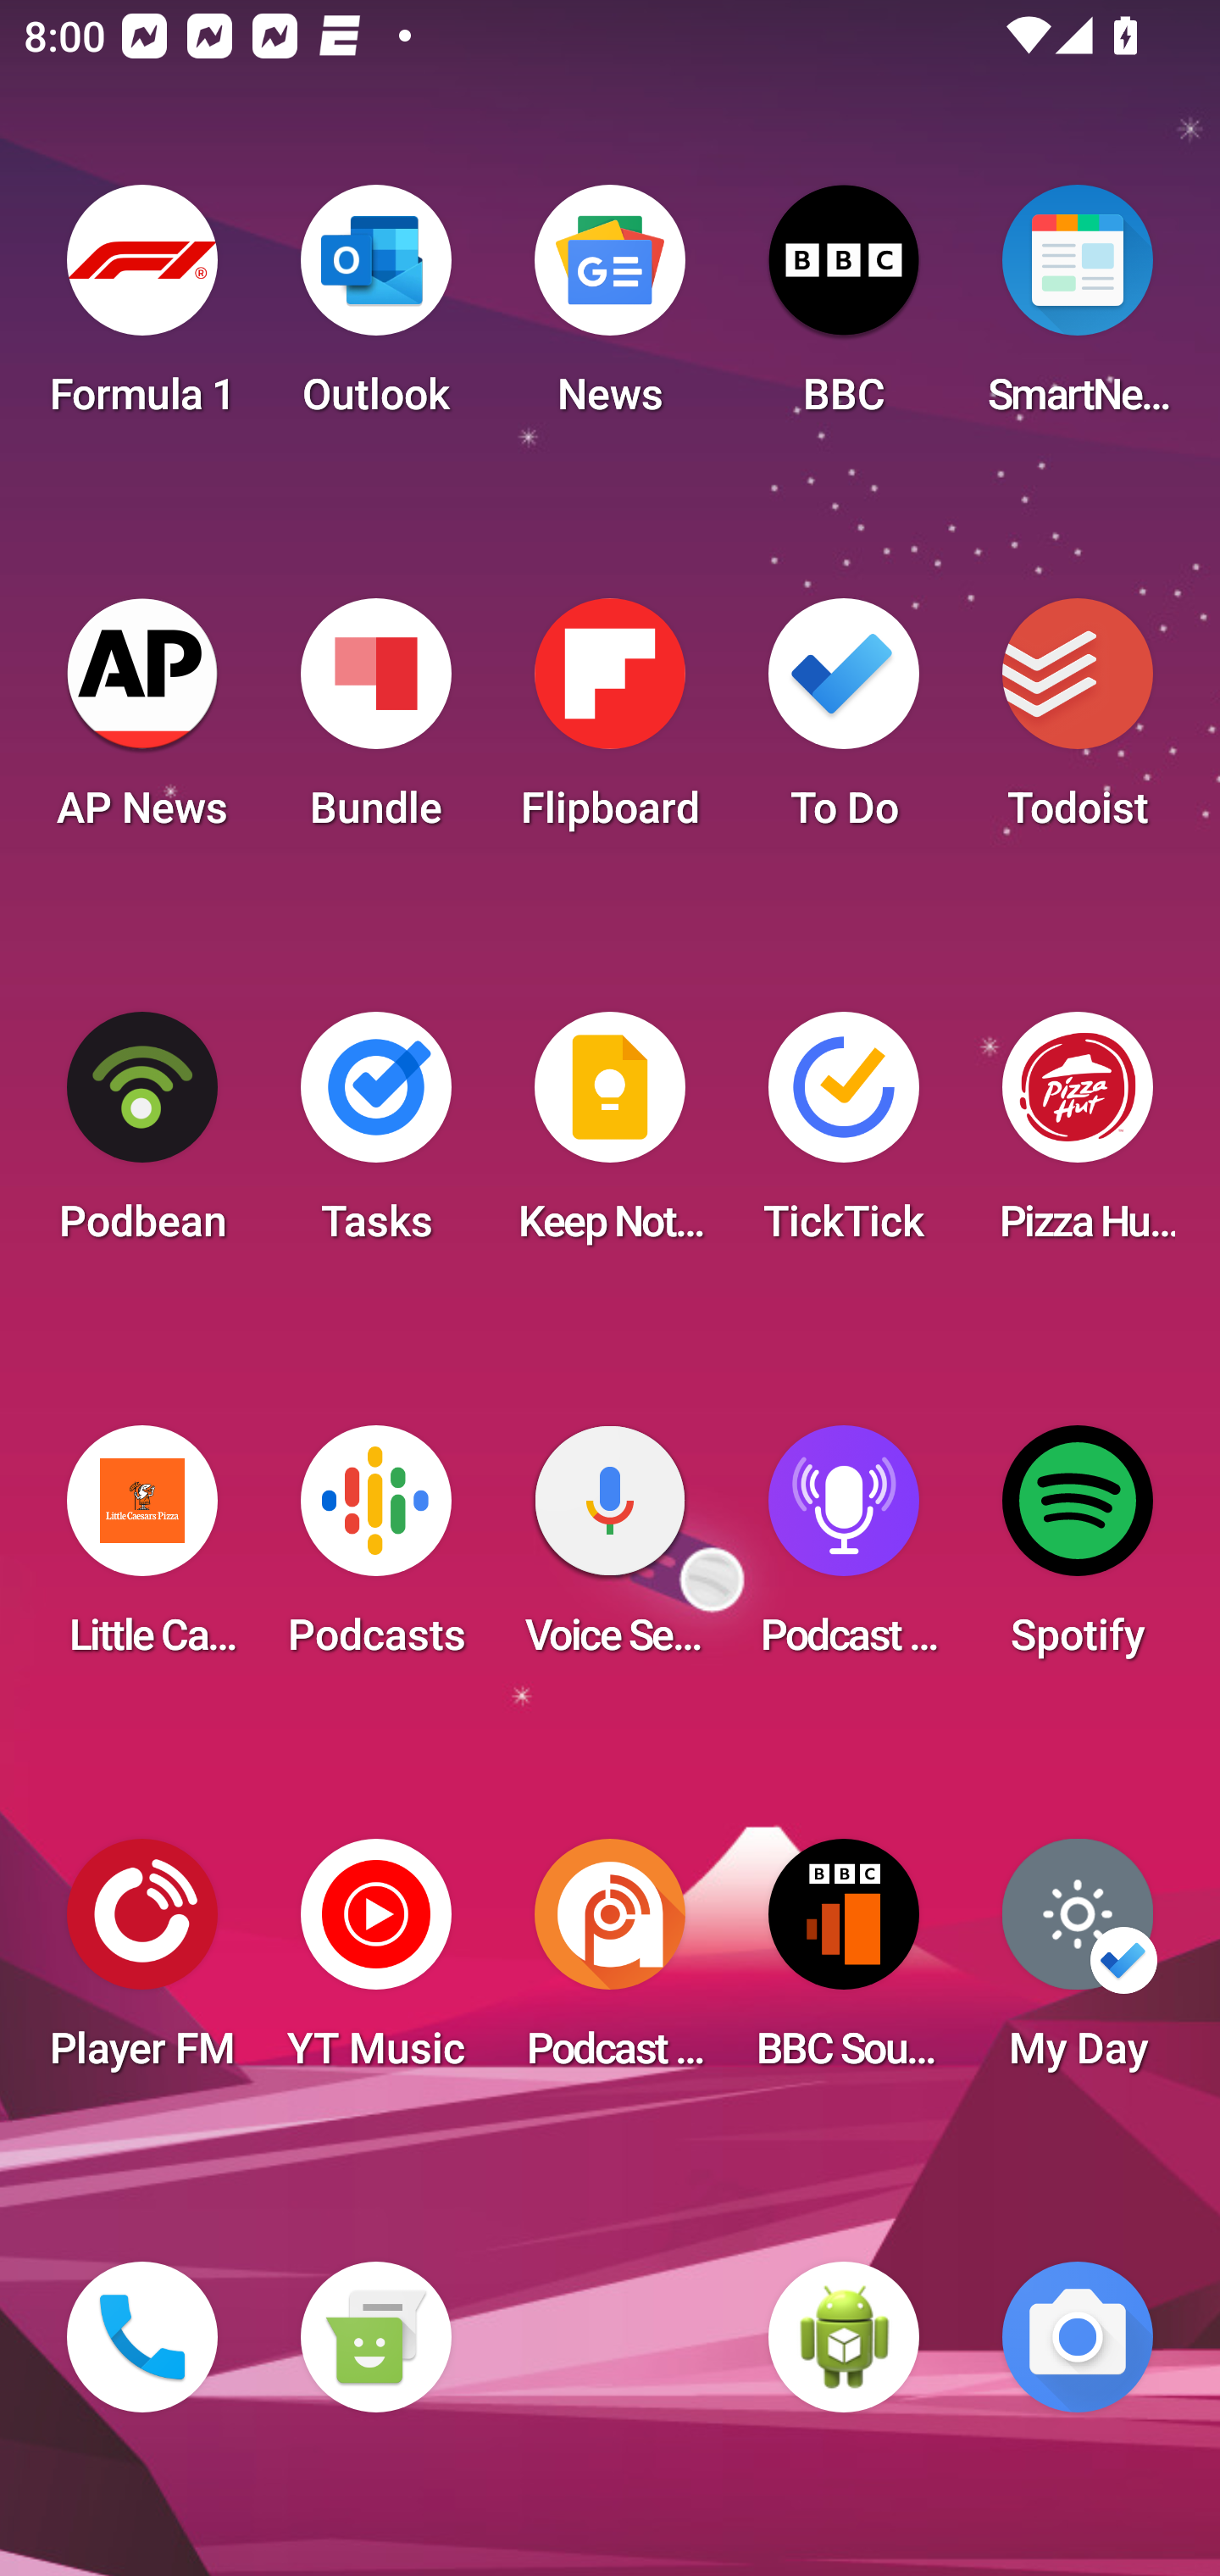 The width and height of the screenshot is (1220, 2576). Describe the element at coordinates (375, 2337) in the screenshot. I see `Messaging` at that location.